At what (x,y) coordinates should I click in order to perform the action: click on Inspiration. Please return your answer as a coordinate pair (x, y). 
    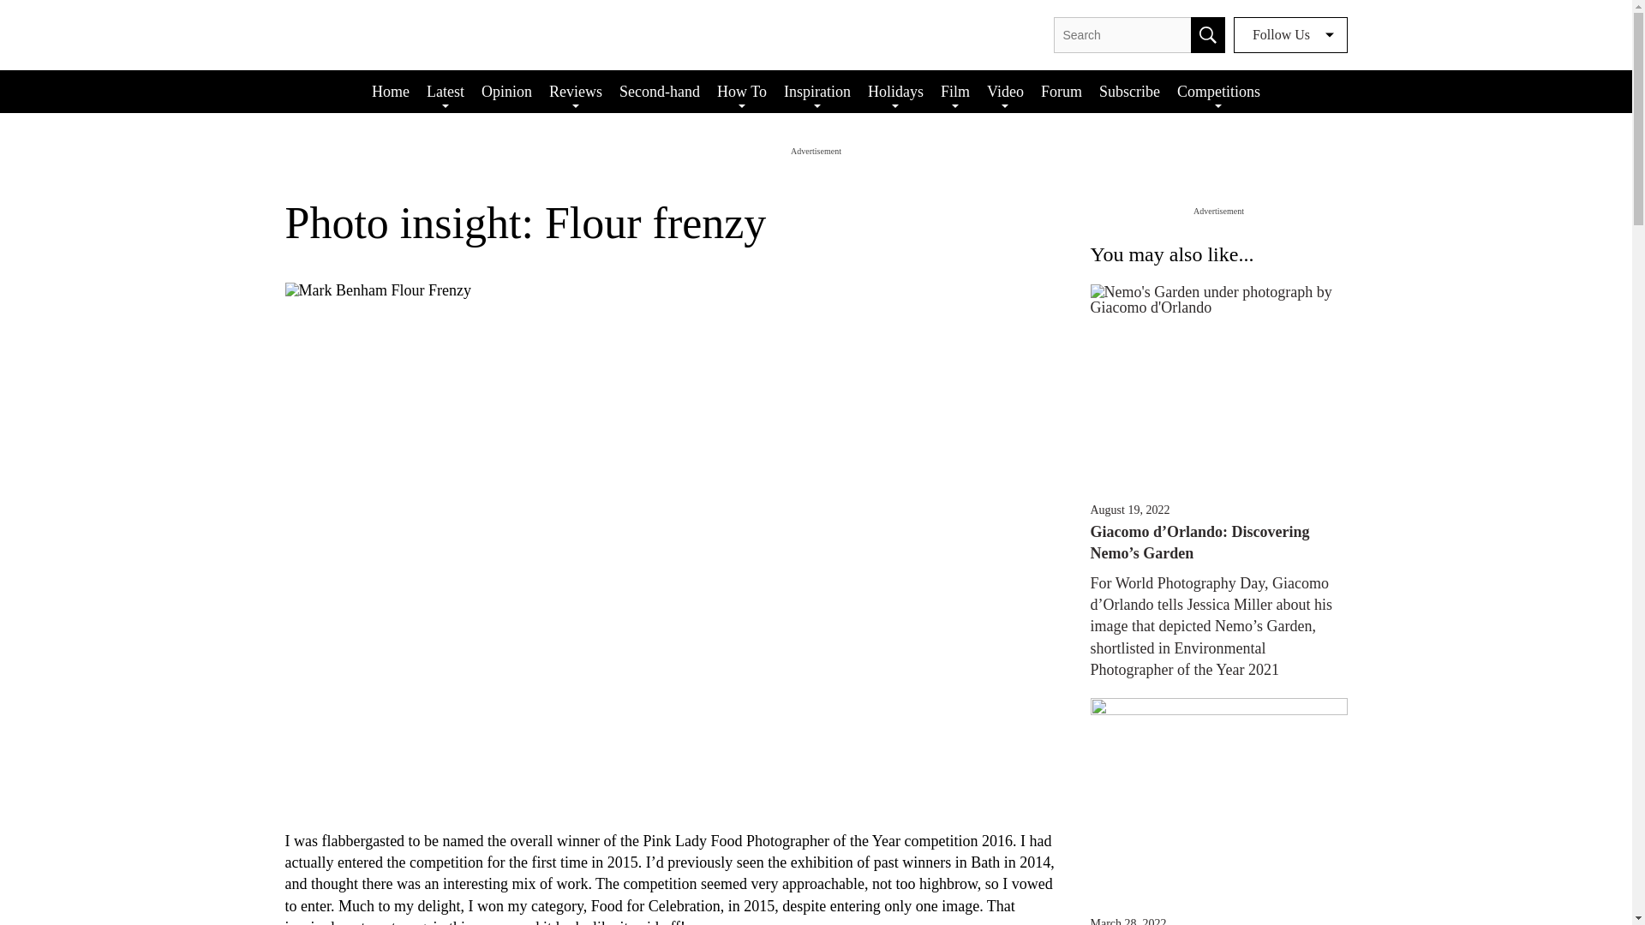
    Looking at the image, I should click on (817, 91).